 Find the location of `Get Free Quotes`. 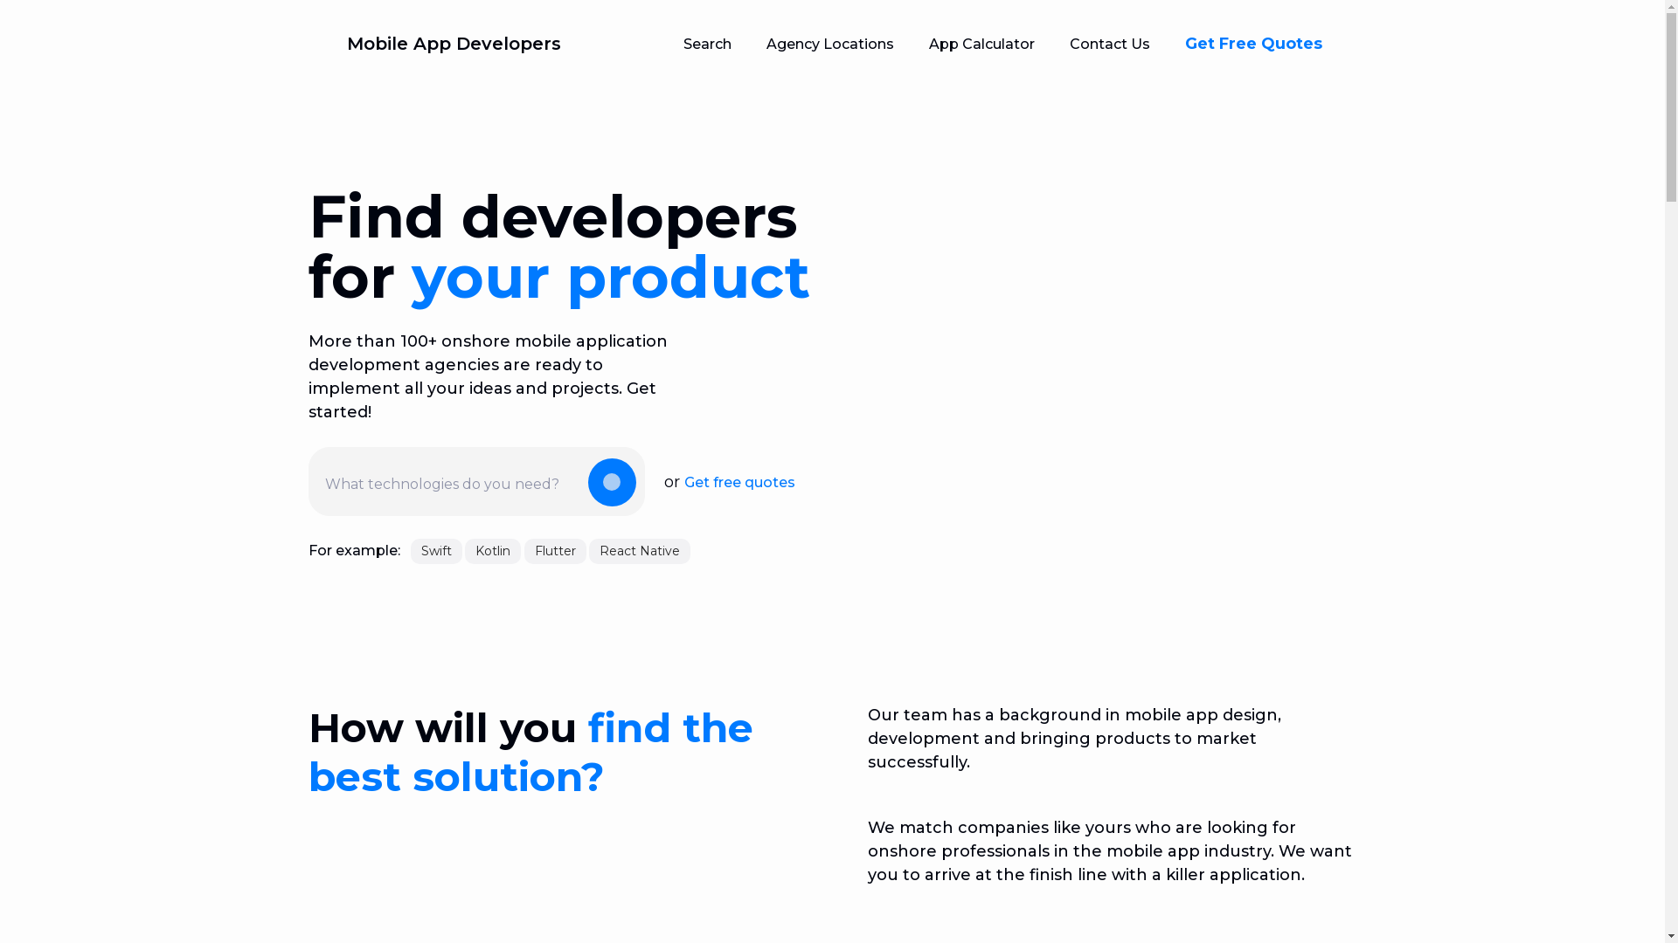

Get Free Quotes is located at coordinates (1253, 45).